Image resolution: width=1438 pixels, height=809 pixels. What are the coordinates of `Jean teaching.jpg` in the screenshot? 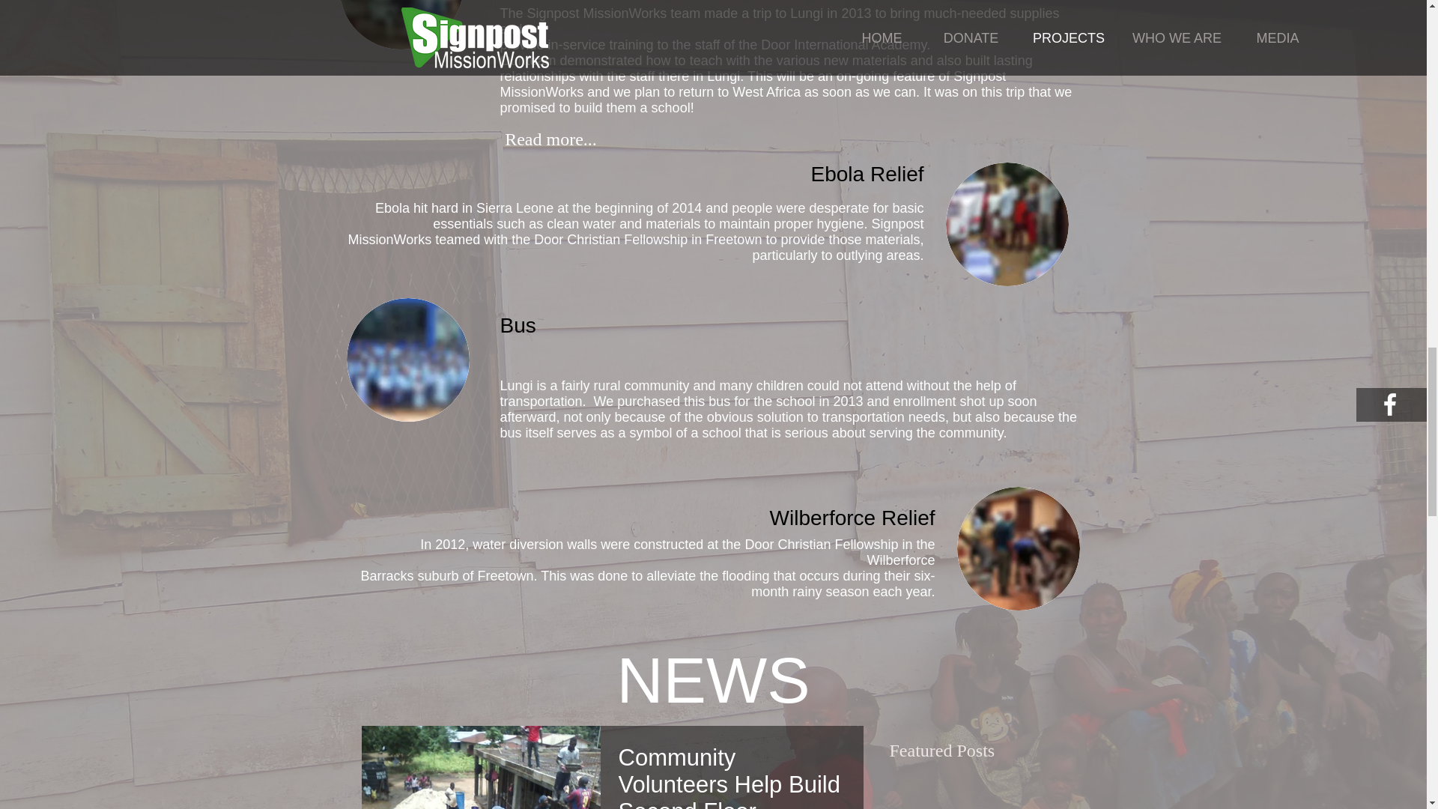 It's located at (400, 24).